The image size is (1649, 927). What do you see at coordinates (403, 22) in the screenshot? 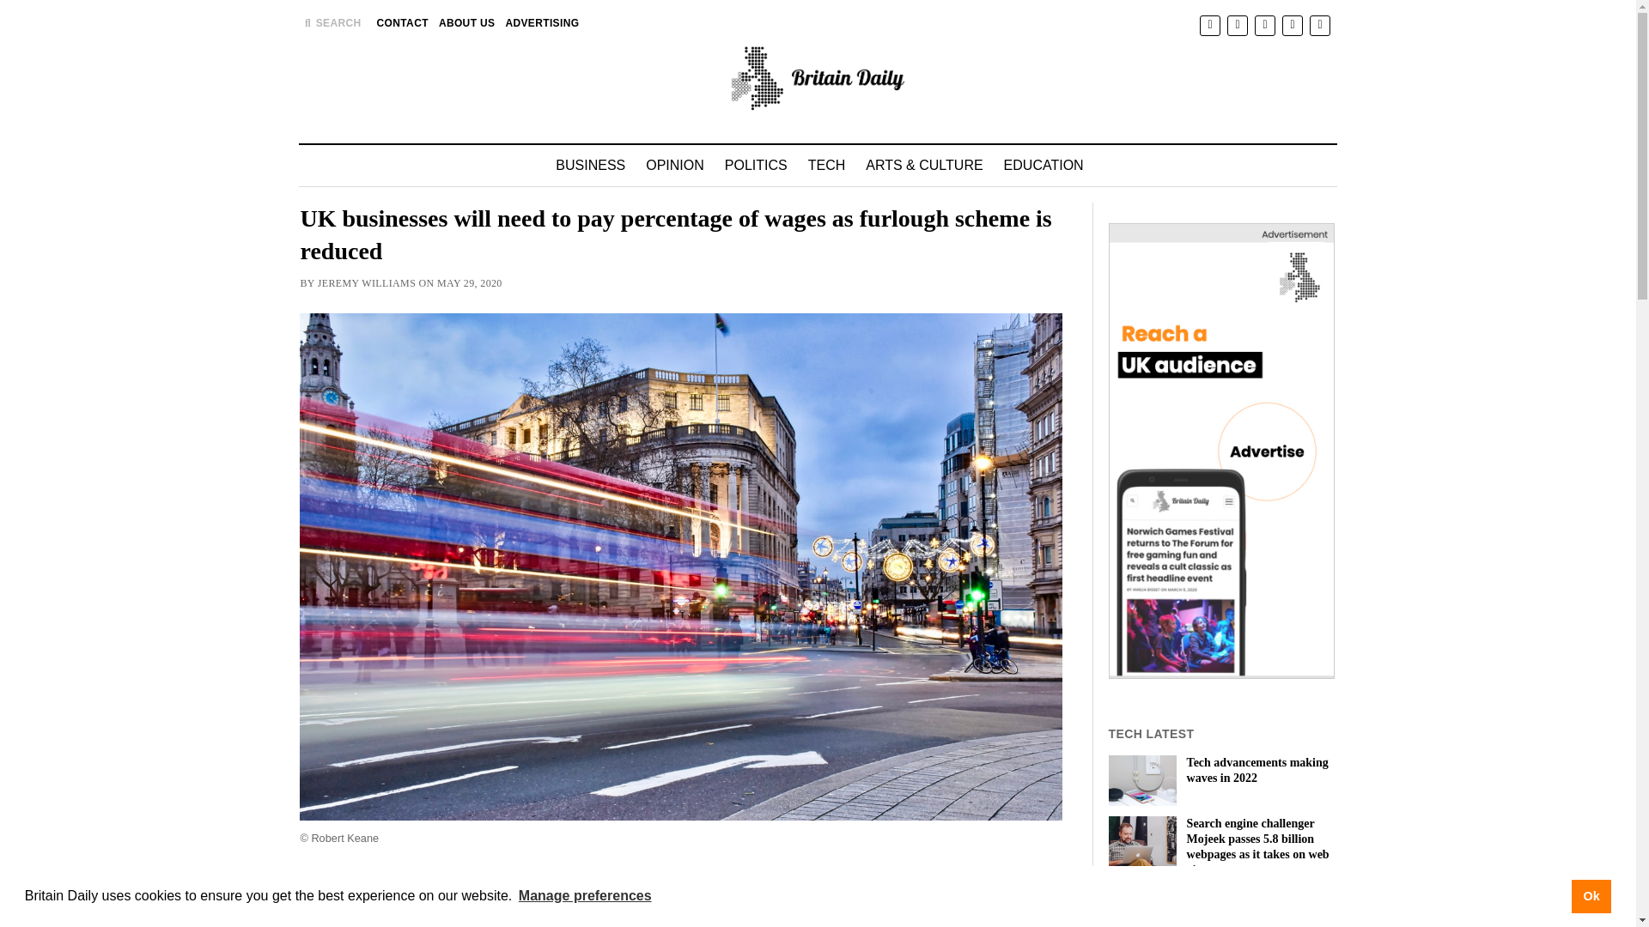
I see `CONTACT` at bounding box center [403, 22].